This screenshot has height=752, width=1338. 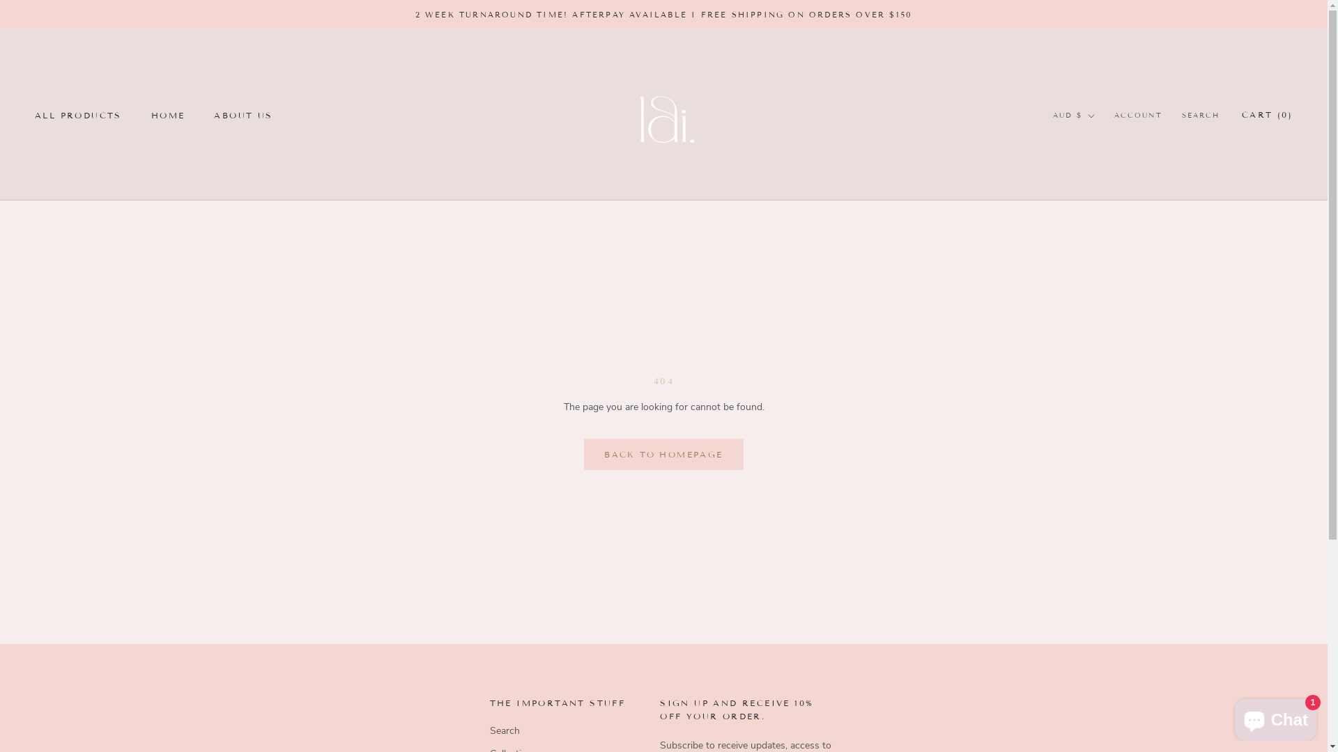 What do you see at coordinates (1098, 680) in the screenshot?
I see `EGP` at bounding box center [1098, 680].